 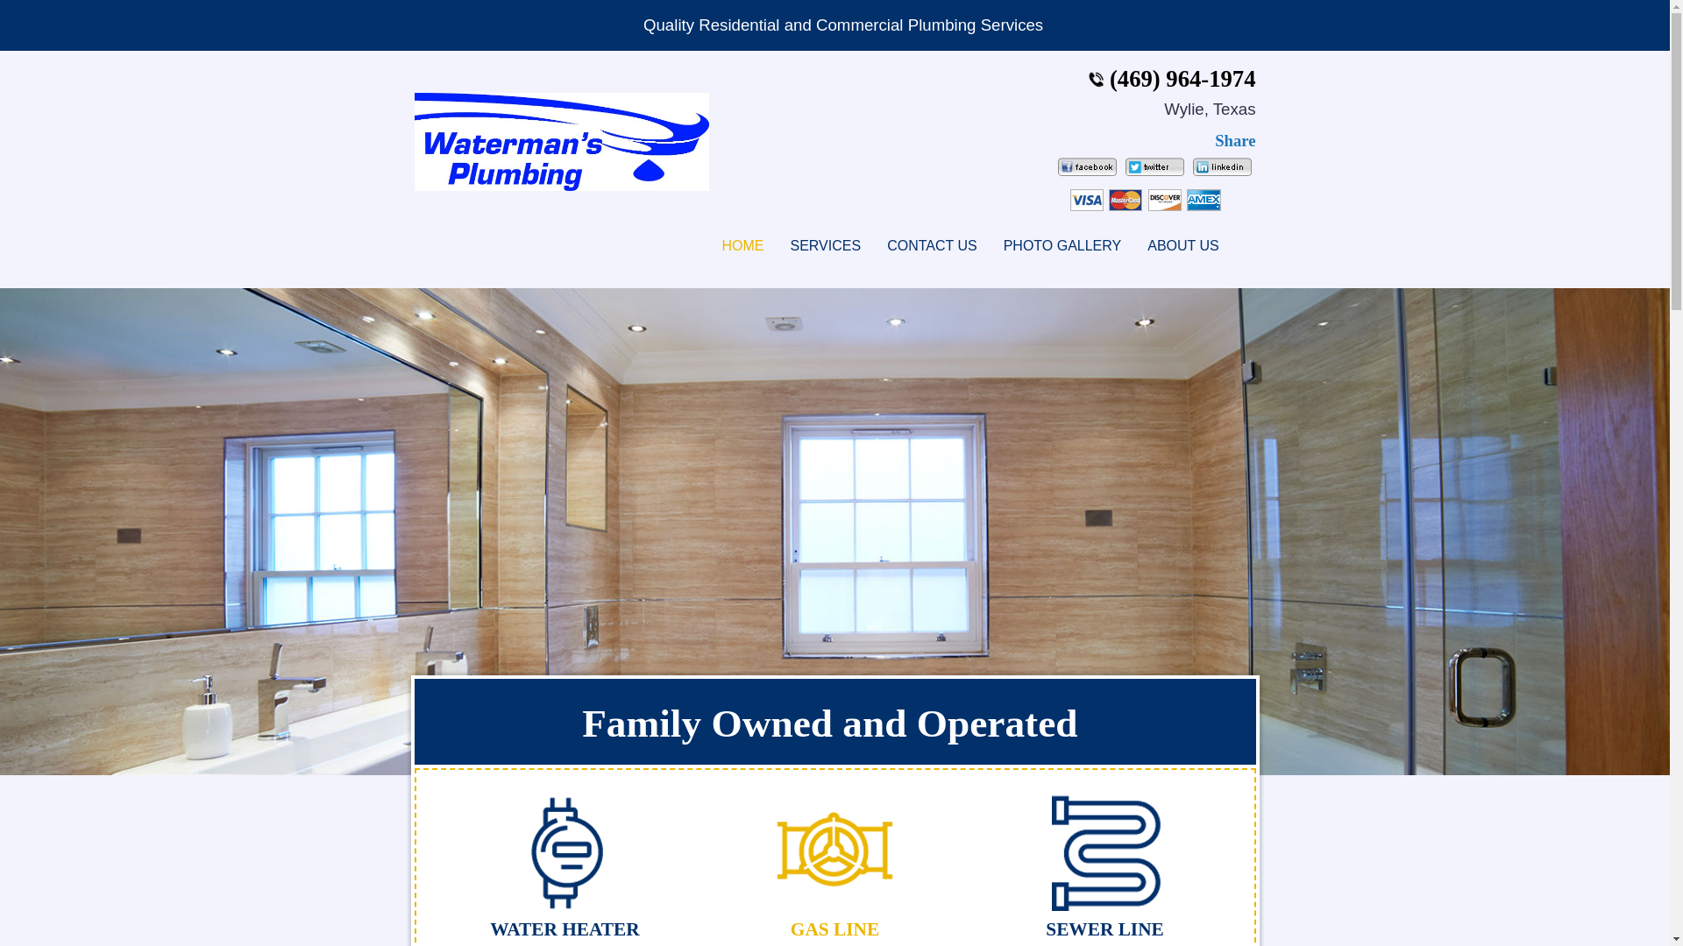 I want to click on ABOUT US, so click(x=1183, y=246).